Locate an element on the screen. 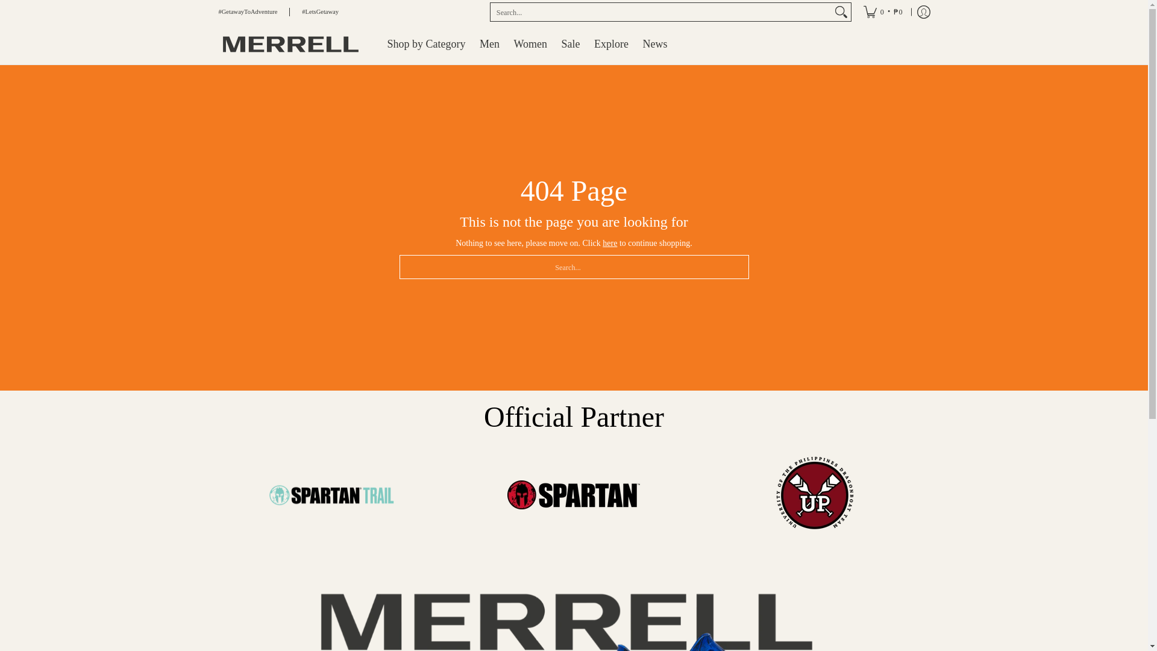 Image resolution: width=1157 pixels, height=651 pixels. Log in is located at coordinates (923, 12).